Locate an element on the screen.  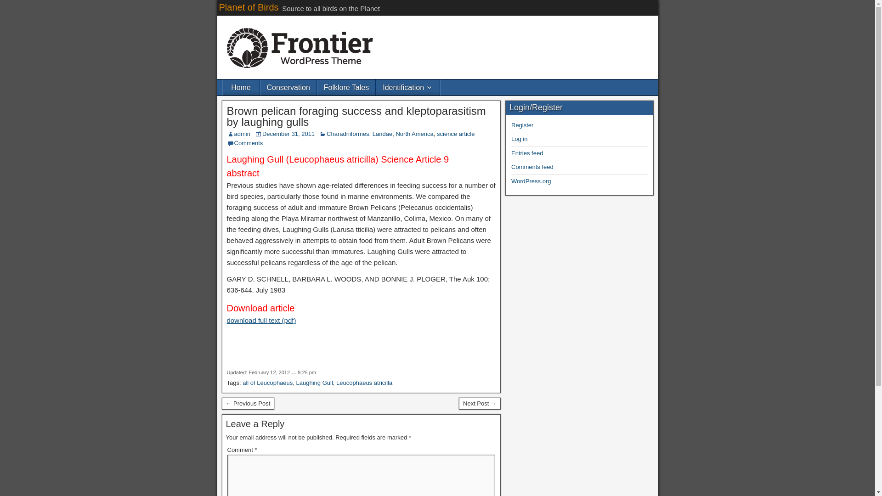
Identification is located at coordinates (408, 87).